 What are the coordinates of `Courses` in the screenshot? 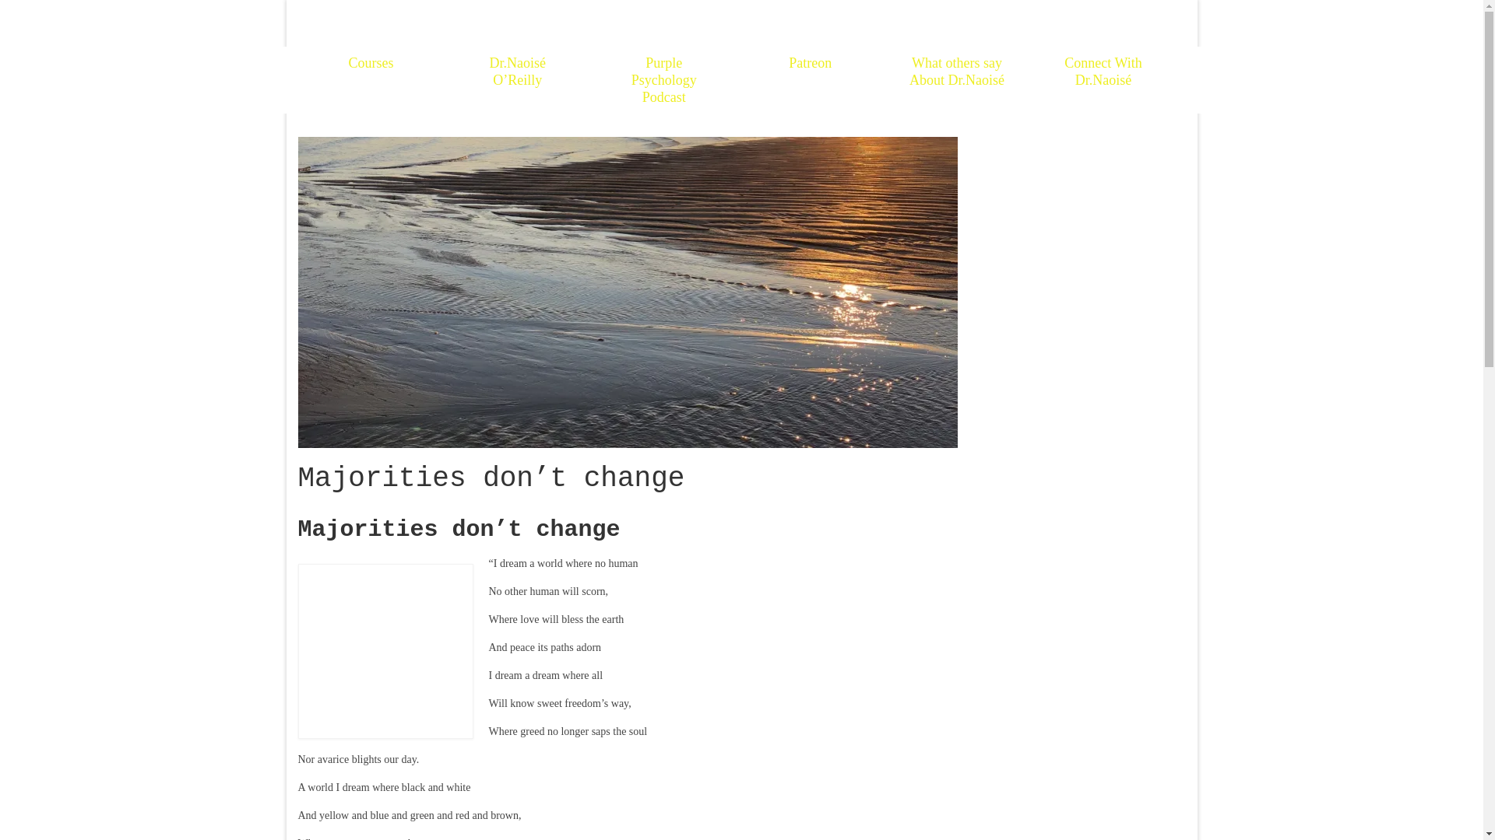 It's located at (371, 62).